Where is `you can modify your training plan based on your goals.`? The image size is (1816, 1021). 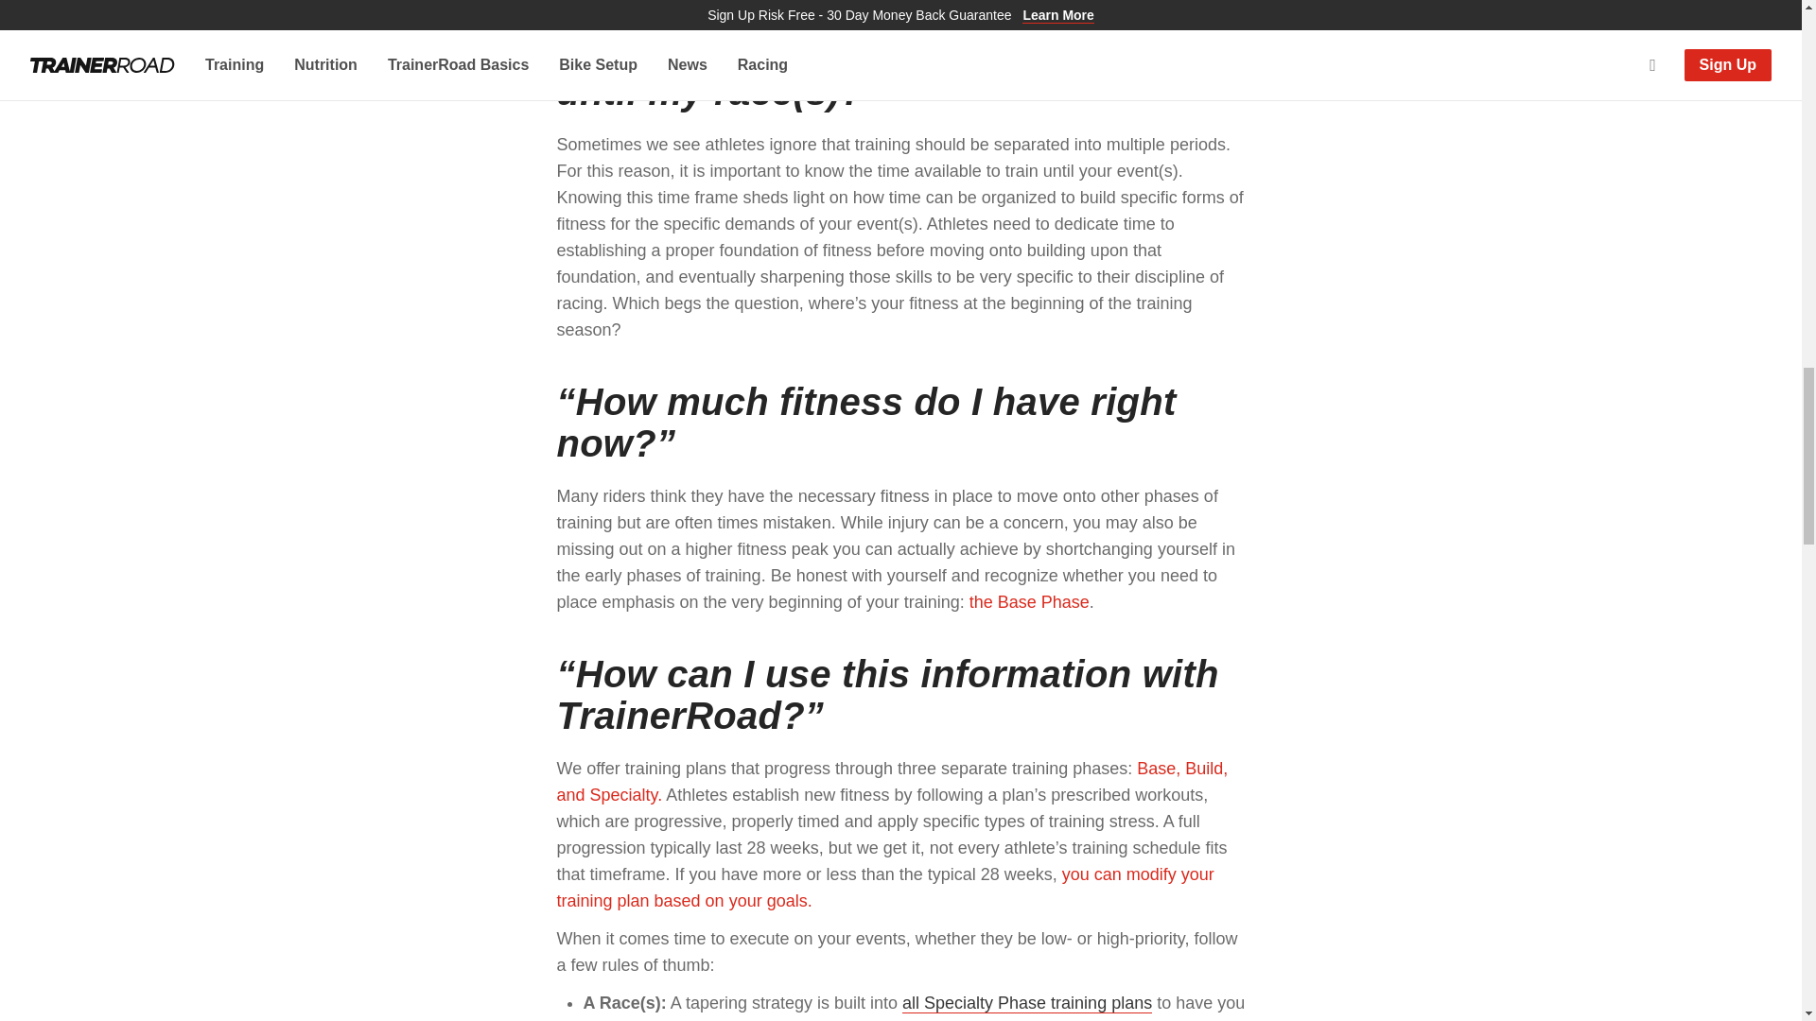
you can modify your training plan based on your goals. is located at coordinates (883, 887).